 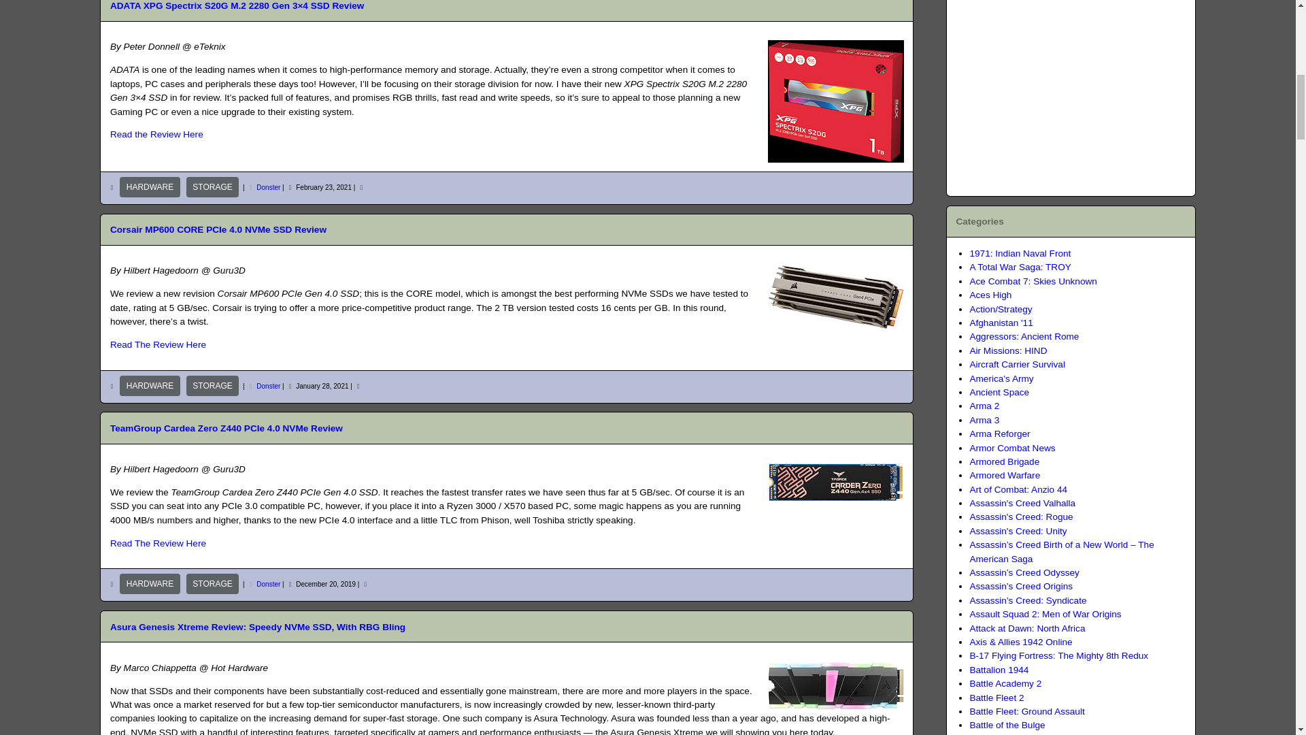 I want to click on Read the Review Here, so click(x=156, y=135).